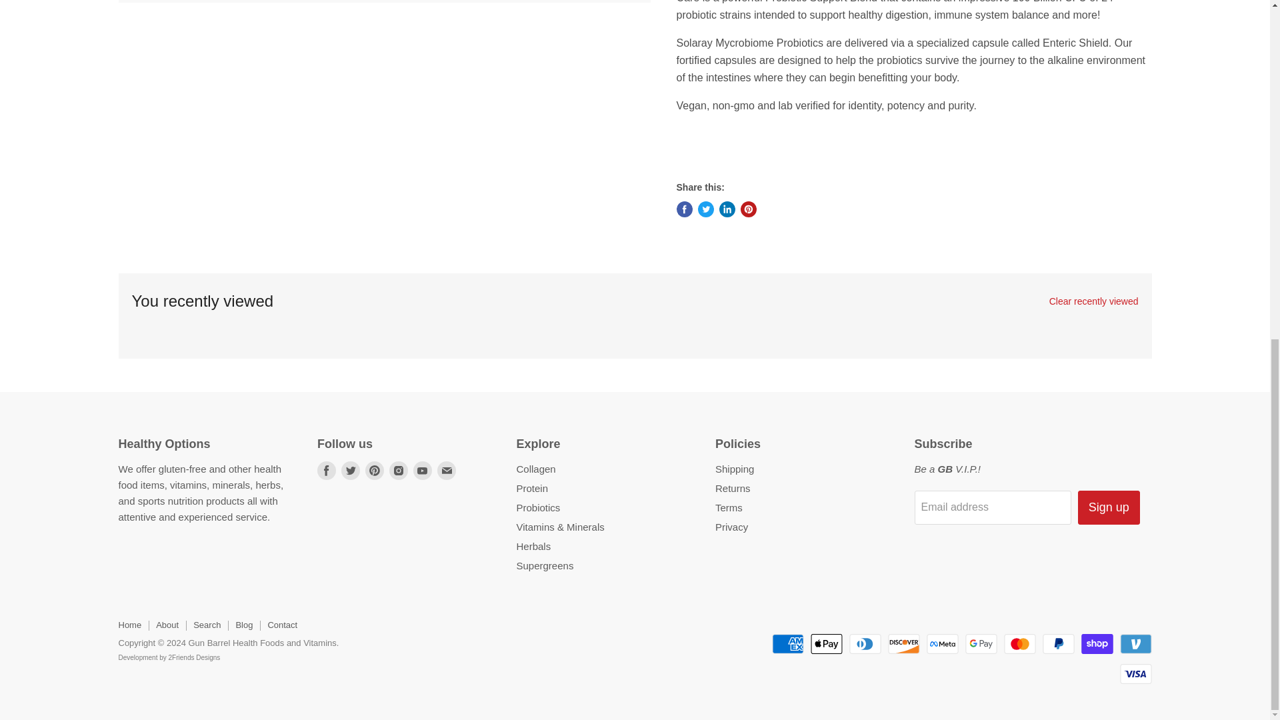  What do you see at coordinates (447, 471) in the screenshot?
I see `Email` at bounding box center [447, 471].